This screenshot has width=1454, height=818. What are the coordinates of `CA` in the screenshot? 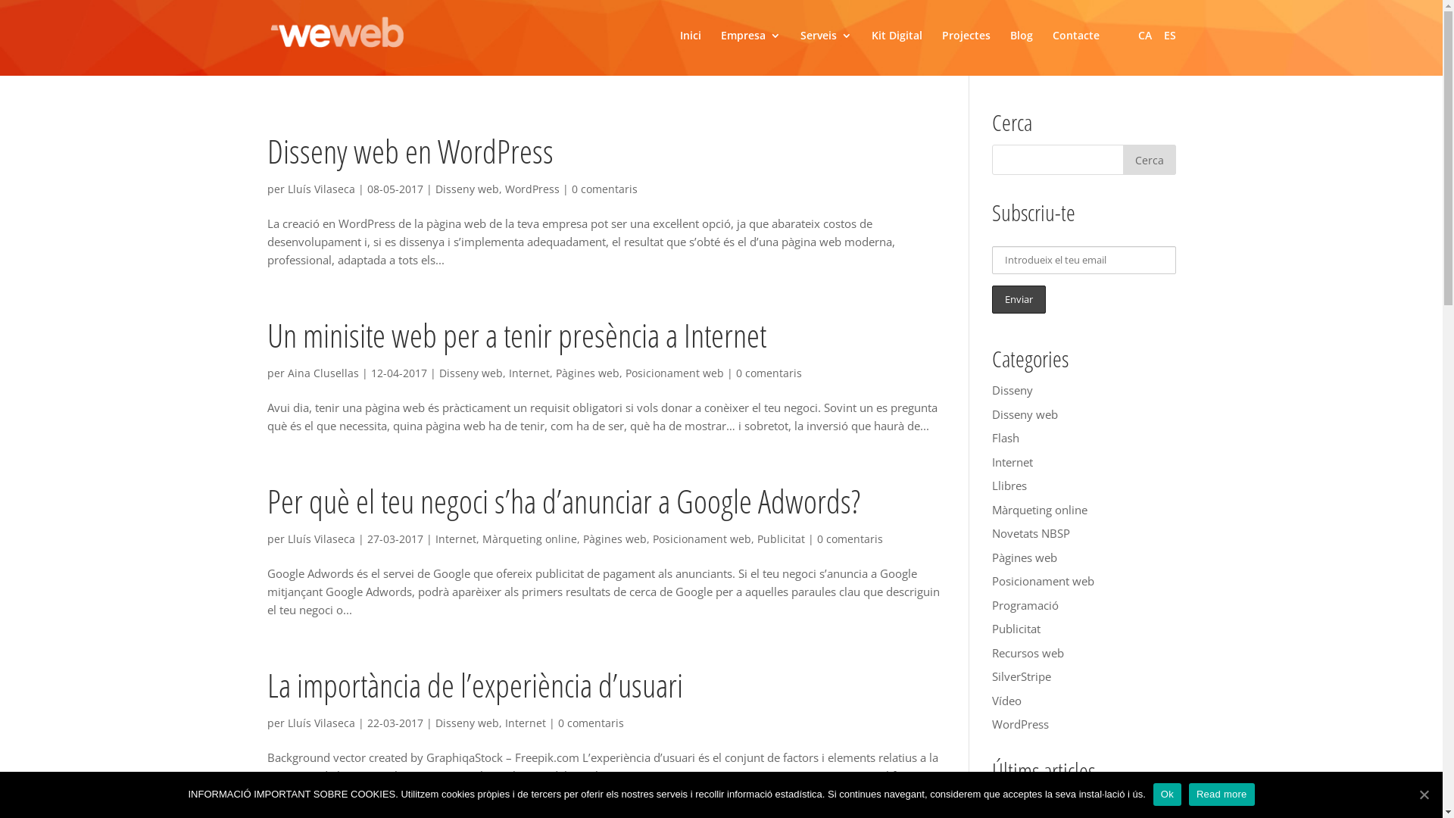 It's located at (1144, 36).